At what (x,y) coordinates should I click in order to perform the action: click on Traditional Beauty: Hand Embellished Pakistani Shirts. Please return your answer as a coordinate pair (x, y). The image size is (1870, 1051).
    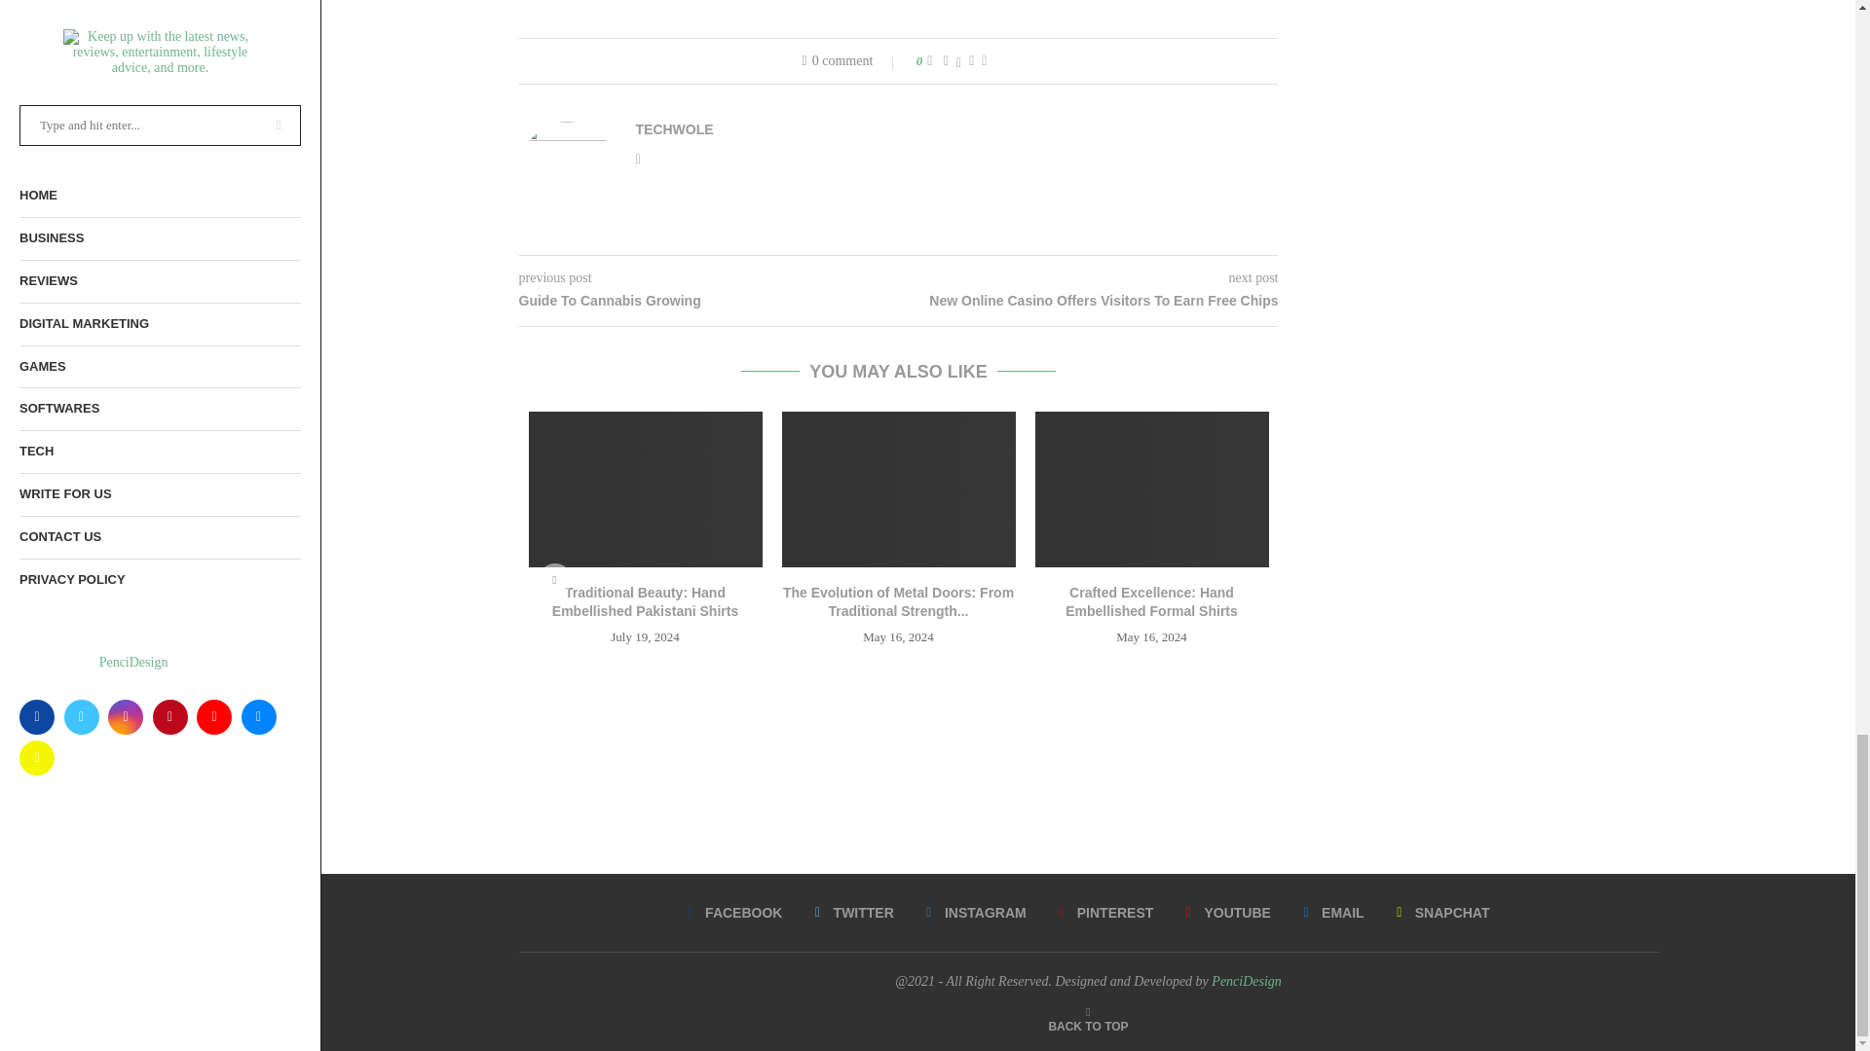
    Looking at the image, I should click on (645, 601).